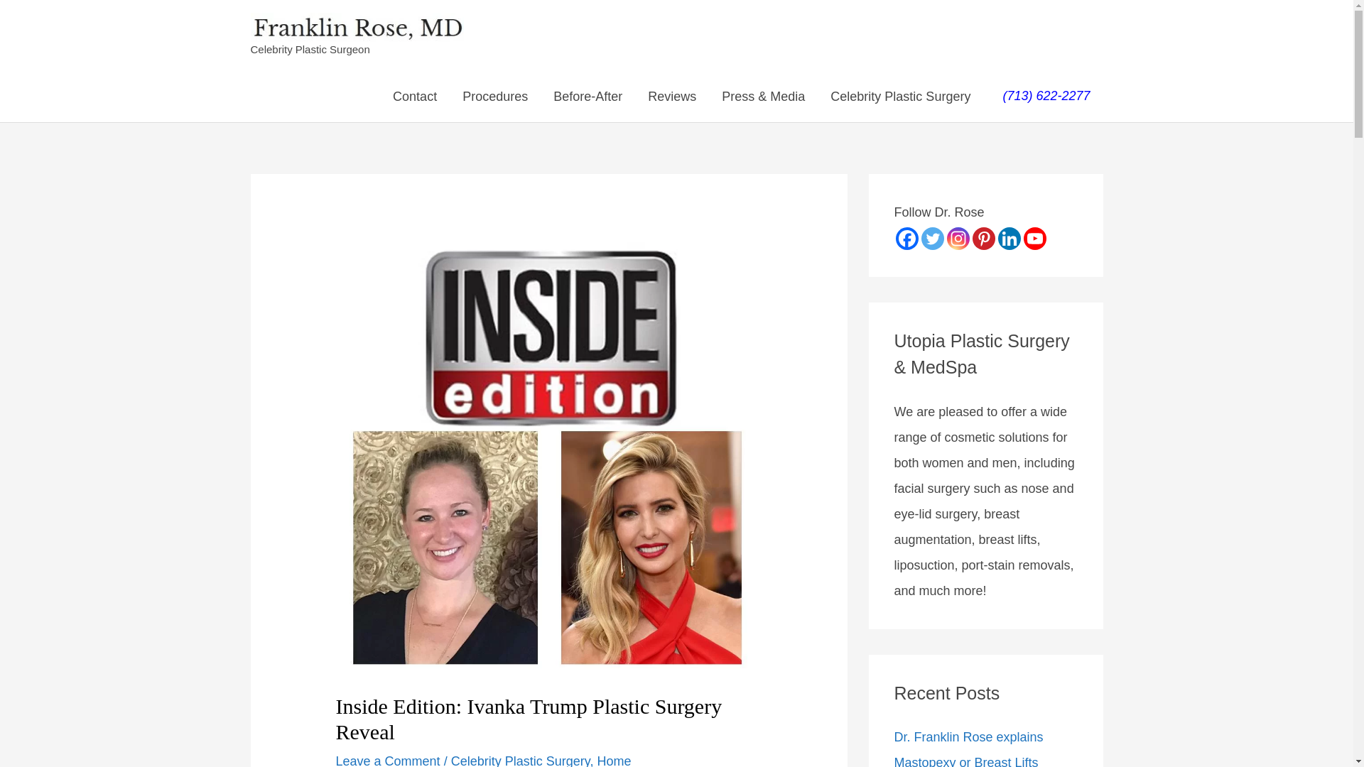 This screenshot has width=1364, height=767. I want to click on Cosmetic Surgery Procedures, so click(494, 97).